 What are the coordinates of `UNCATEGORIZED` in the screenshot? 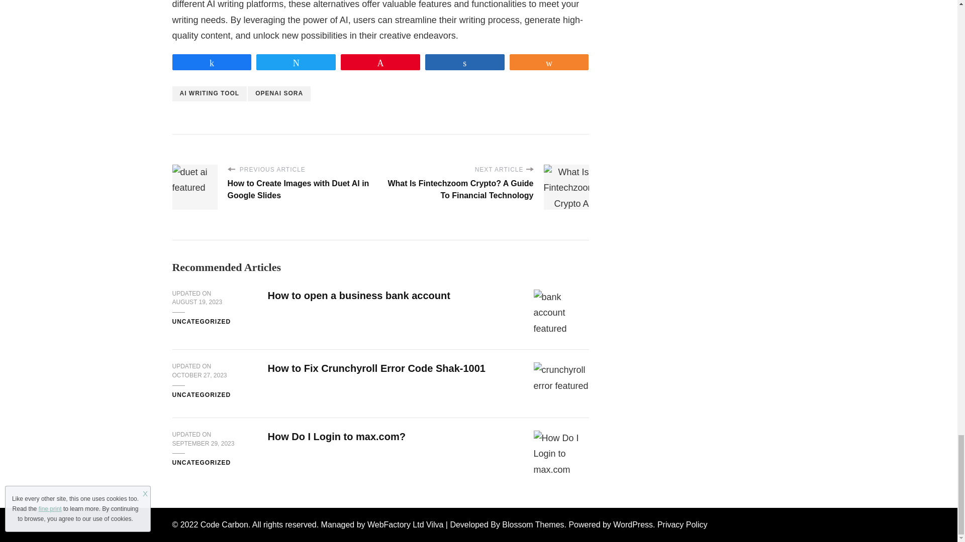 It's located at (201, 395).